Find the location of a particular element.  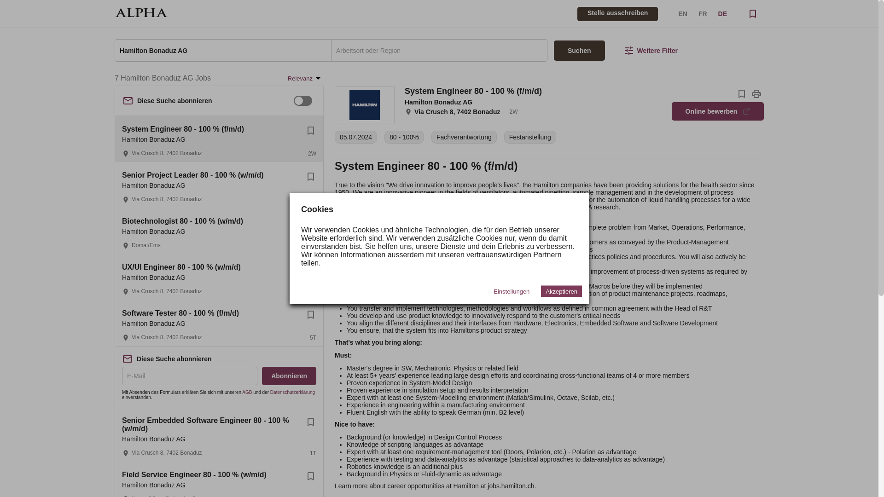

Stelle ausschreiben is located at coordinates (618, 12).